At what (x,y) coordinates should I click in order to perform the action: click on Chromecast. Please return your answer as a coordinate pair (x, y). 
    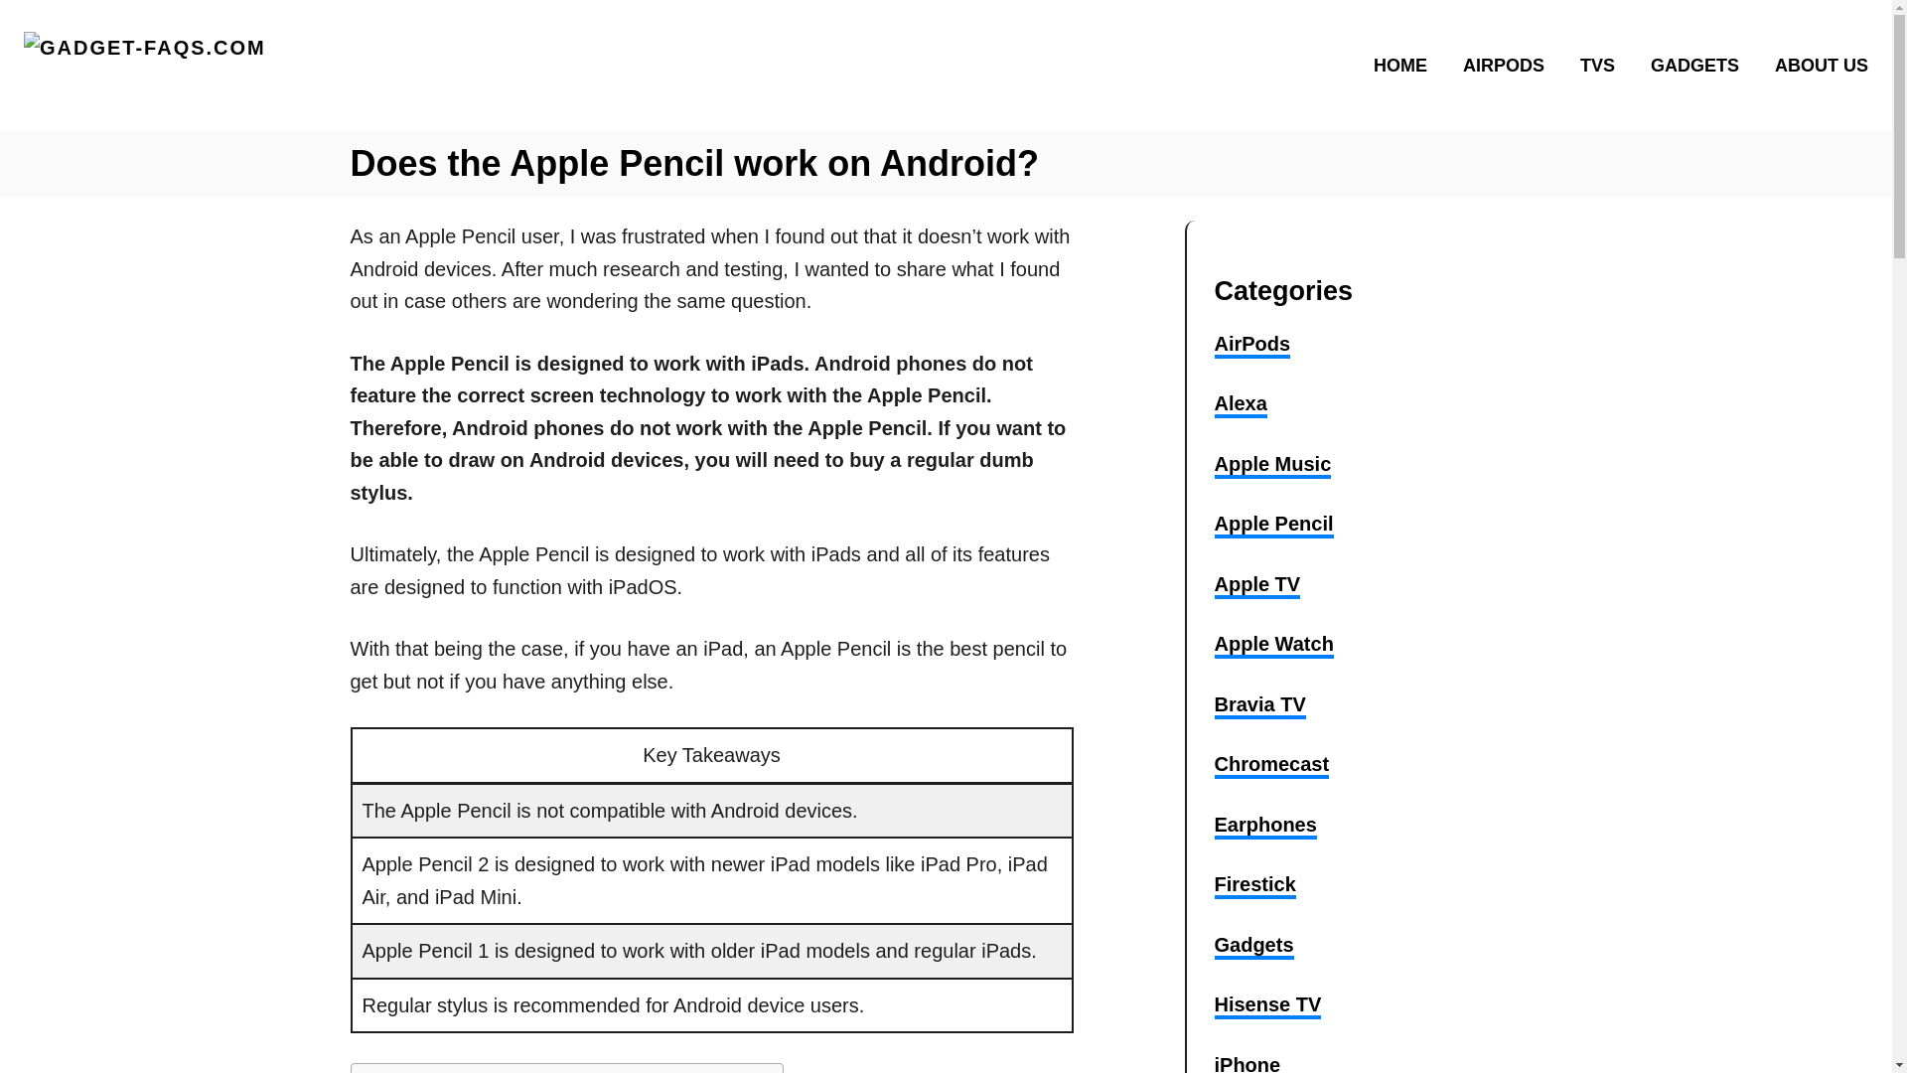
    Looking at the image, I should click on (1271, 766).